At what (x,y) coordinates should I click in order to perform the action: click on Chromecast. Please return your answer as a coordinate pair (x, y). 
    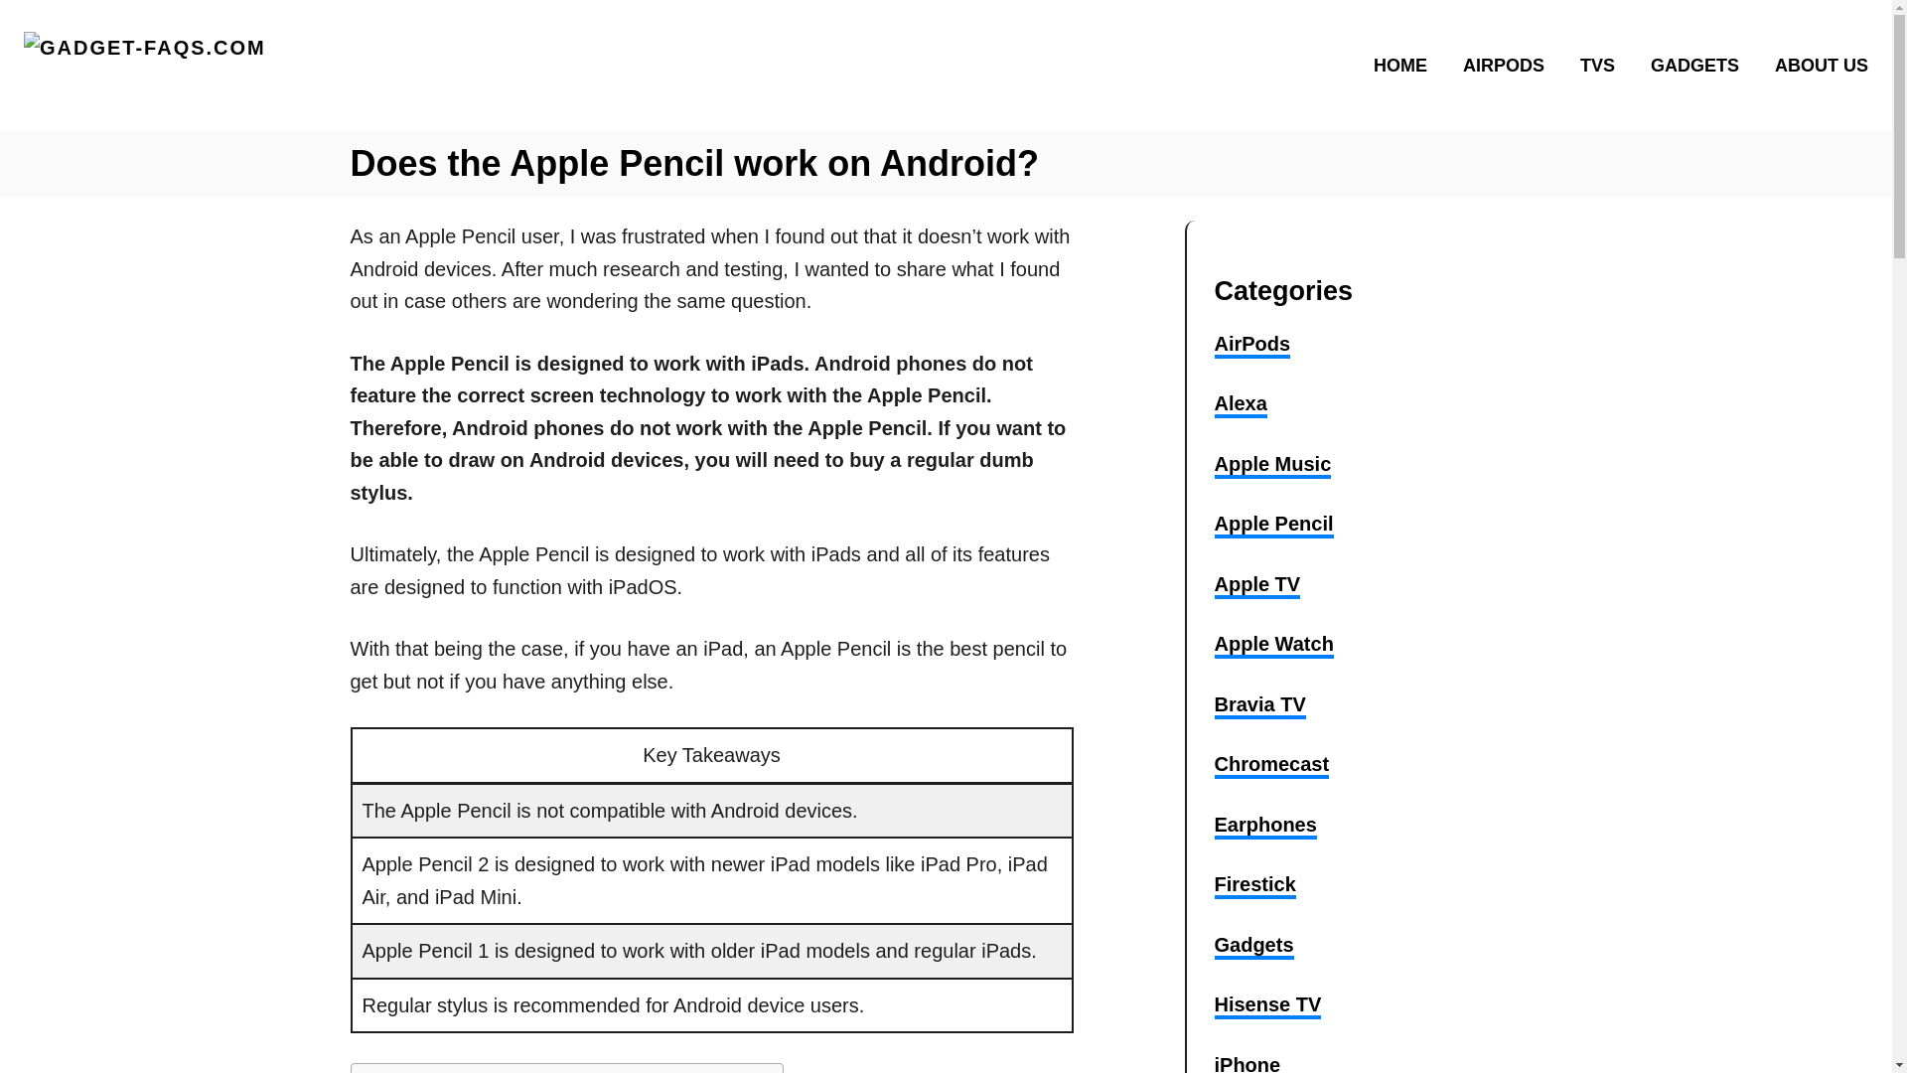
    Looking at the image, I should click on (1271, 766).